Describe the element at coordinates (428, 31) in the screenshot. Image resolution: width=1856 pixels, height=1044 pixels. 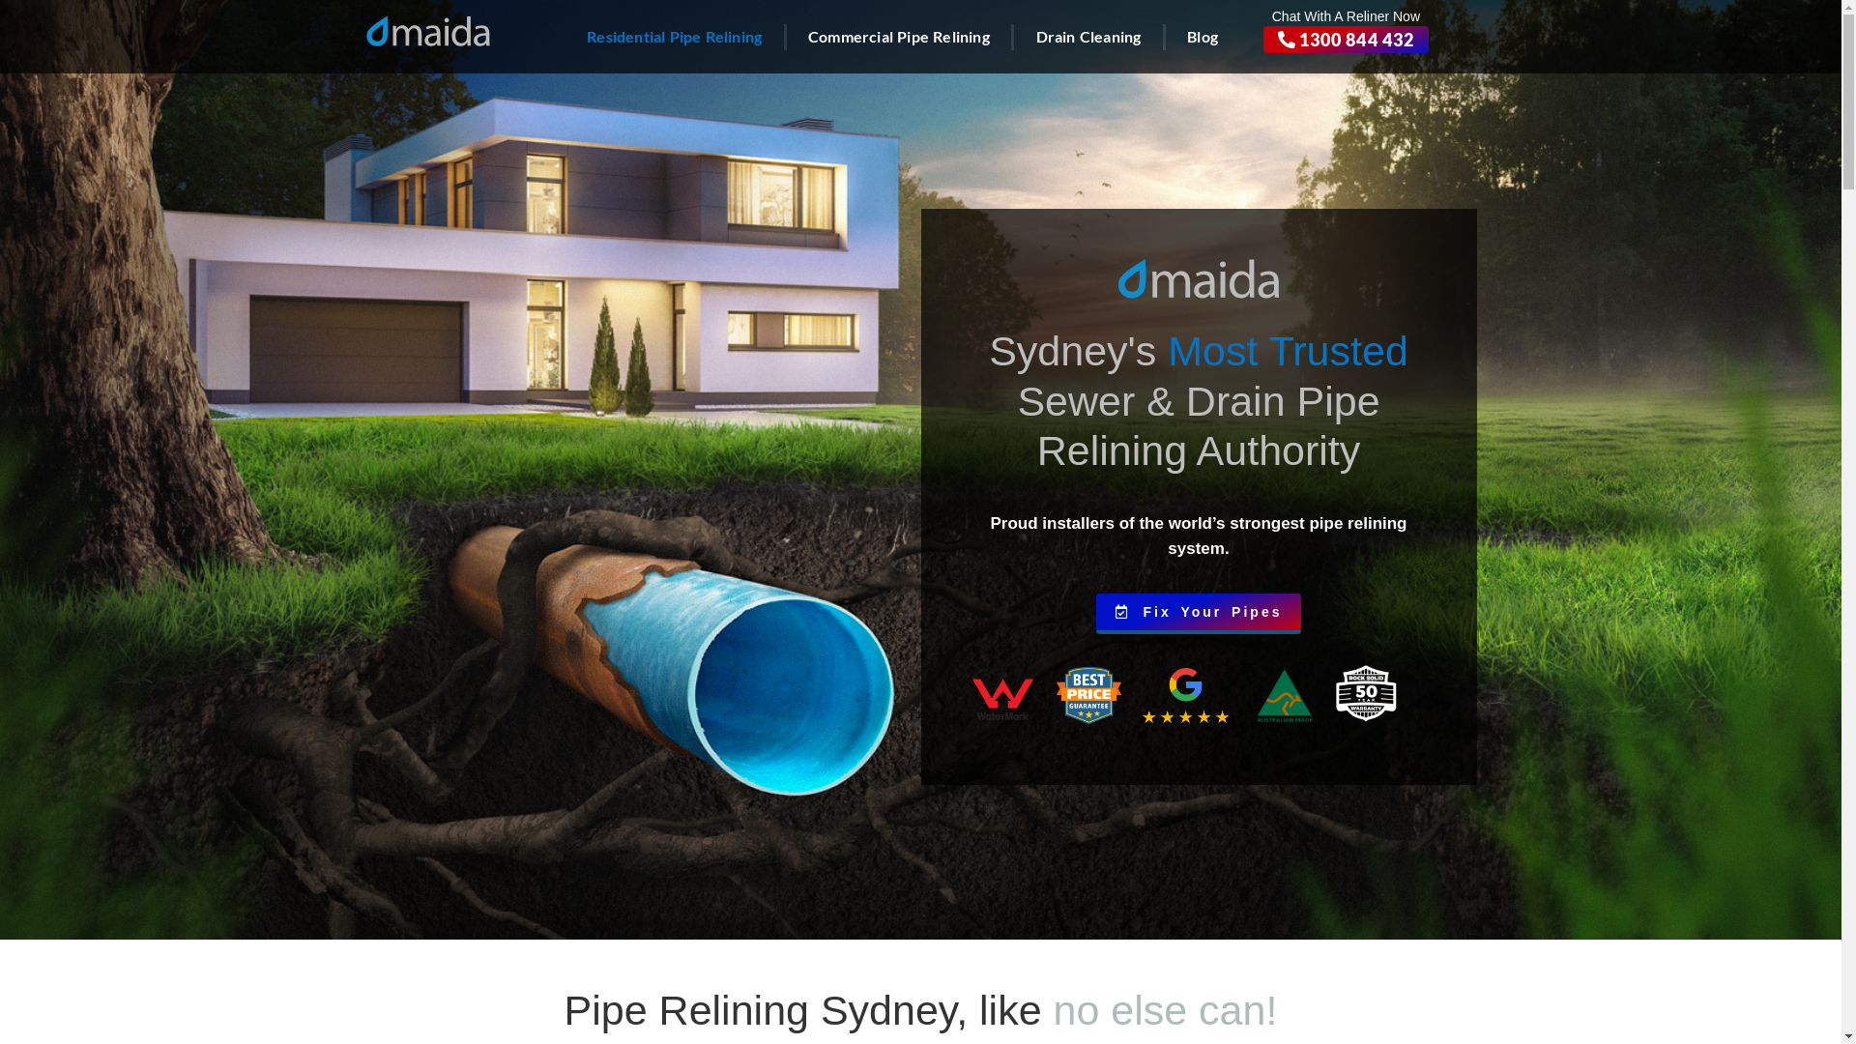
I see `logo` at that location.